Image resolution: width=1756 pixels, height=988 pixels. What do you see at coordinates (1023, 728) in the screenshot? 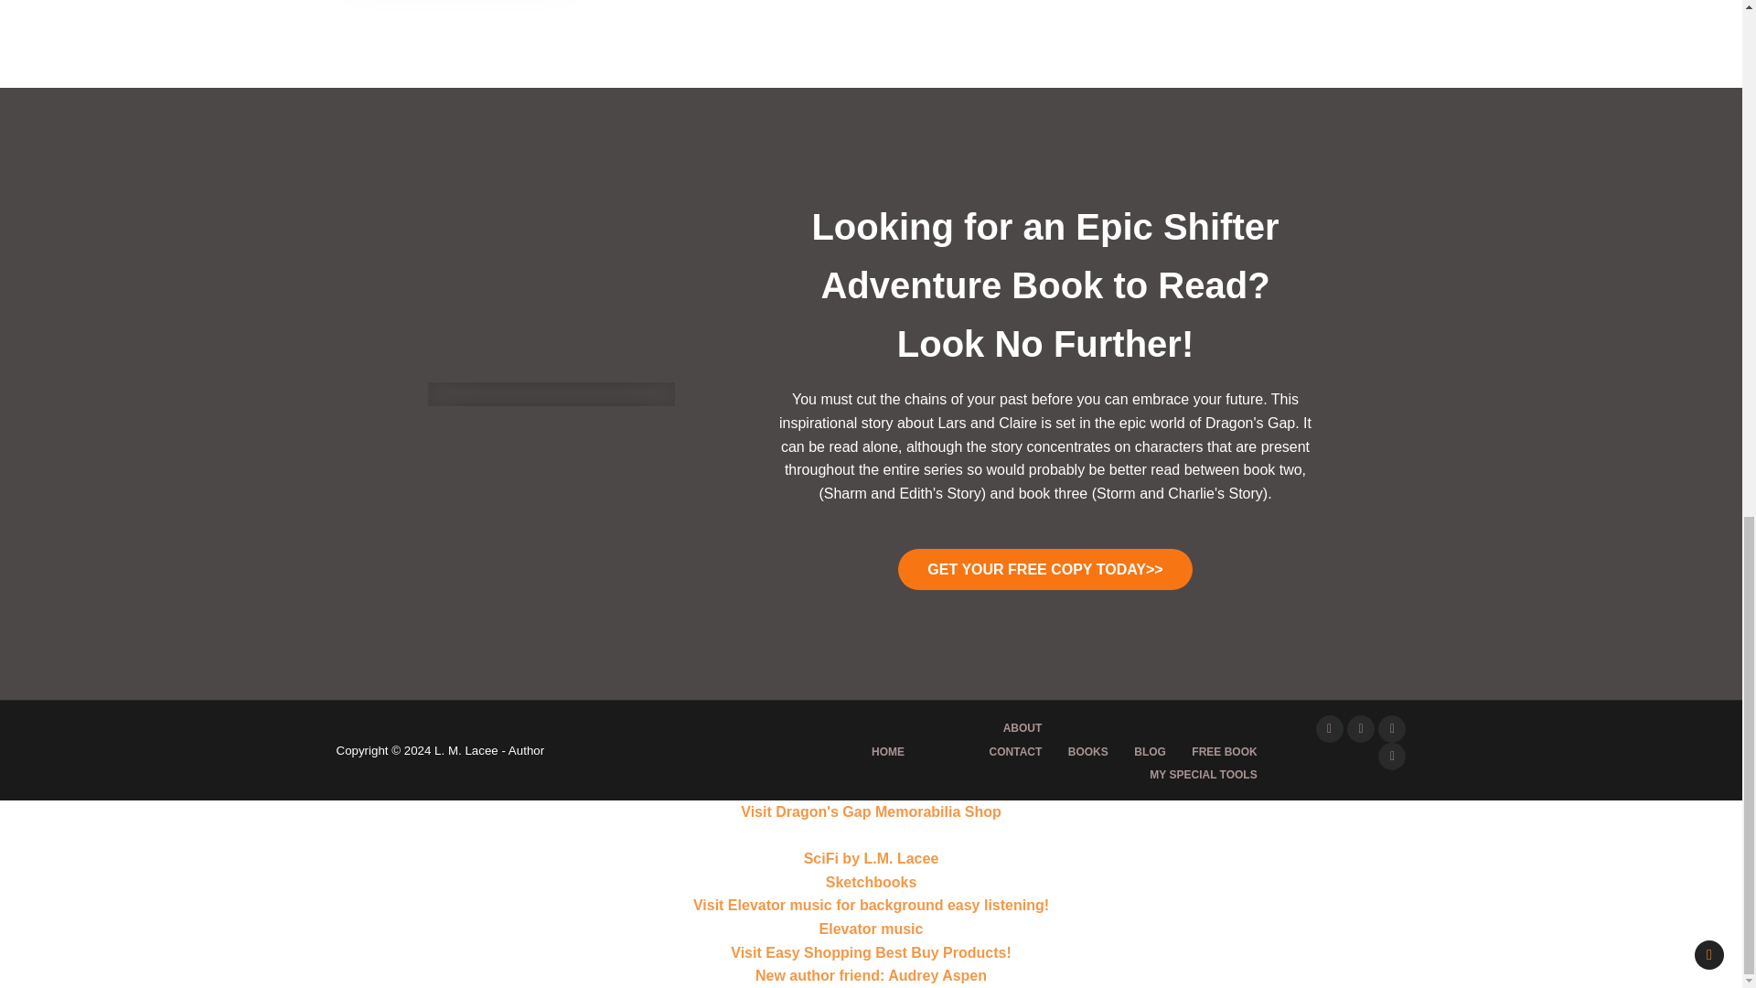
I see `ABOUT` at bounding box center [1023, 728].